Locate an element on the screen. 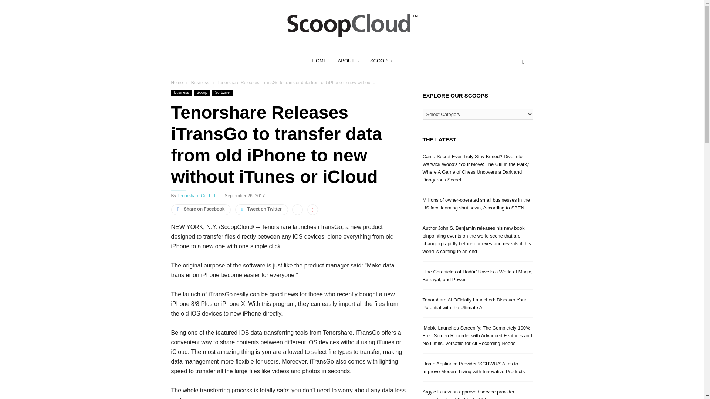 Image resolution: width=710 pixels, height=399 pixels. View all posts in Business is located at coordinates (200, 83).